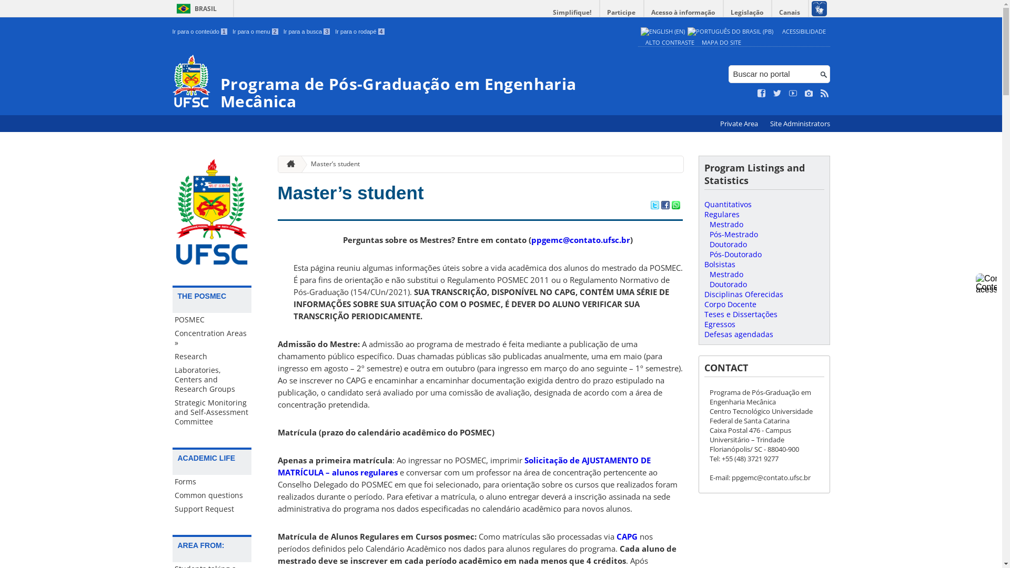 The height and width of the screenshot is (568, 1010). What do you see at coordinates (663, 32) in the screenshot?
I see `English (en)` at bounding box center [663, 32].